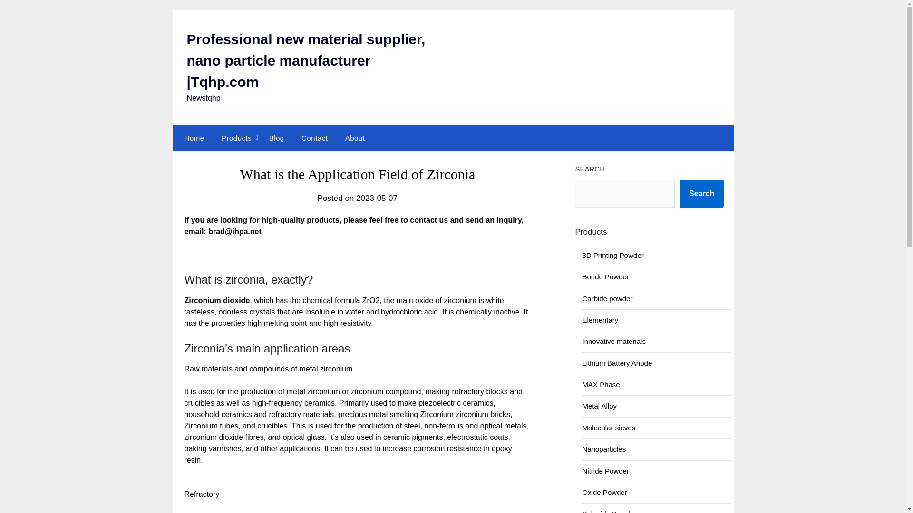 This screenshot has width=913, height=513. I want to click on 3D Printing Powder, so click(612, 256).